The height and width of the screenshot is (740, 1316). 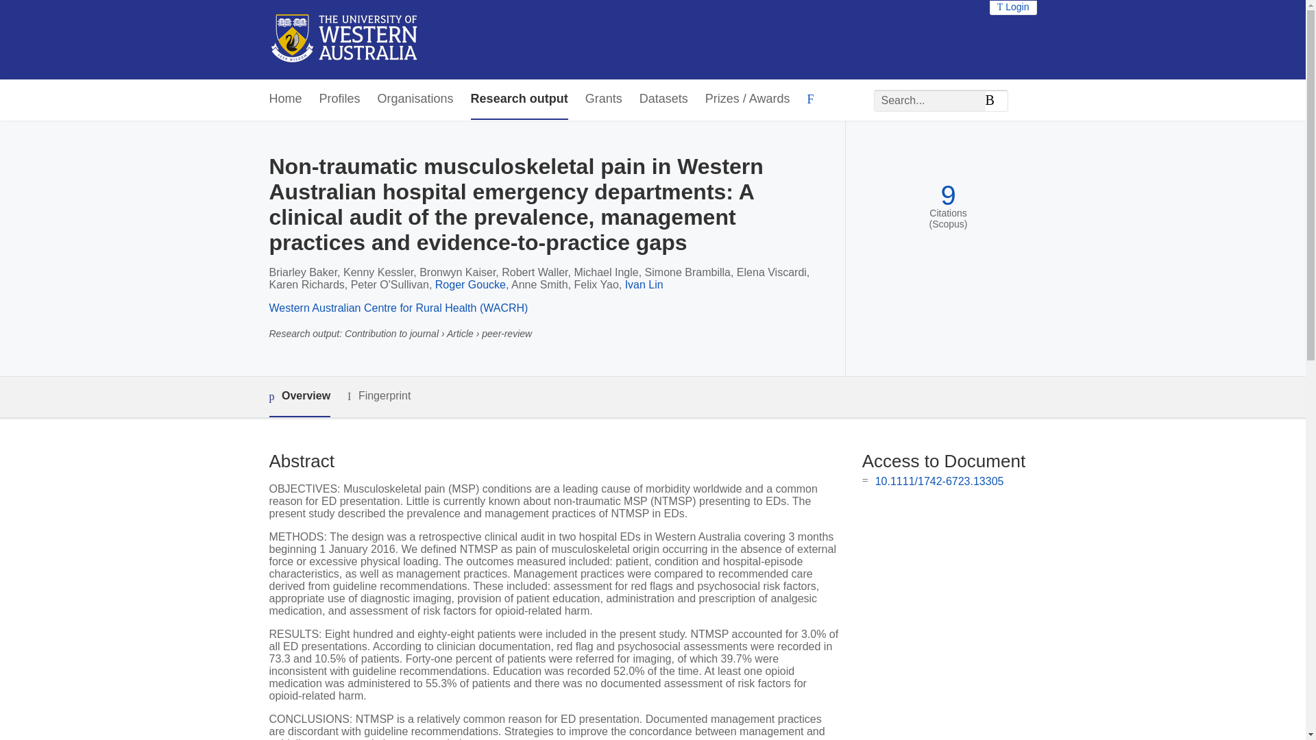 I want to click on Fingerprint, so click(x=378, y=396).